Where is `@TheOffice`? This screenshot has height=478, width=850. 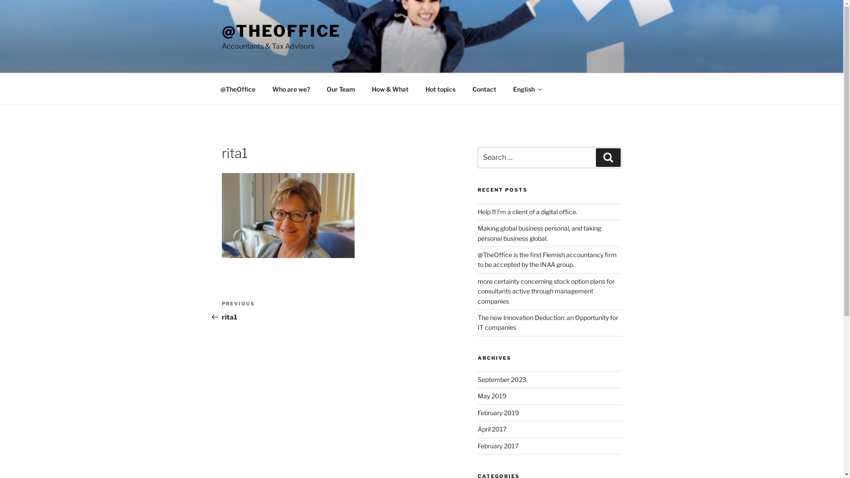 @TheOffice is located at coordinates (238, 89).